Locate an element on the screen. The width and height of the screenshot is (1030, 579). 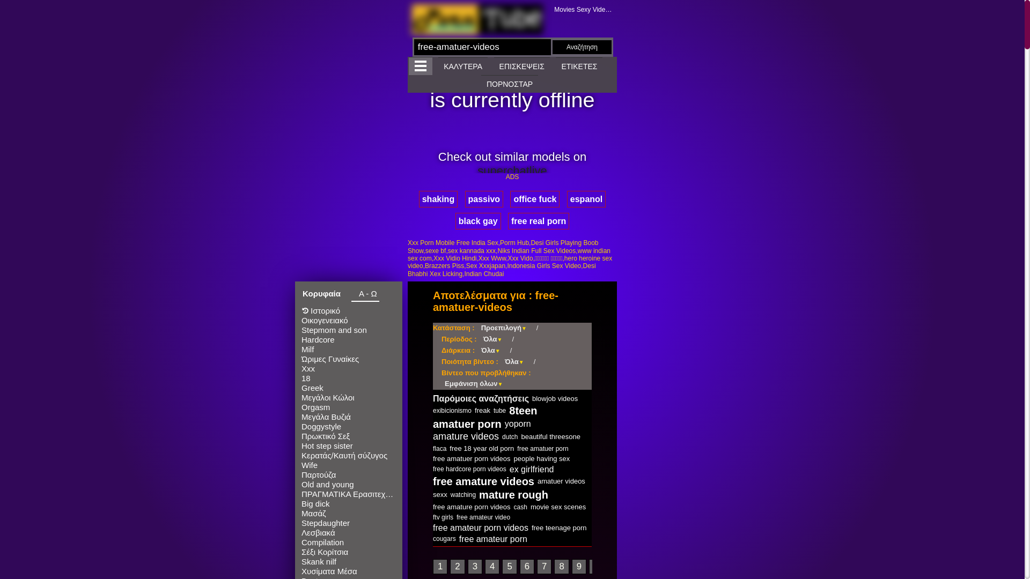
freak is located at coordinates (483, 411).